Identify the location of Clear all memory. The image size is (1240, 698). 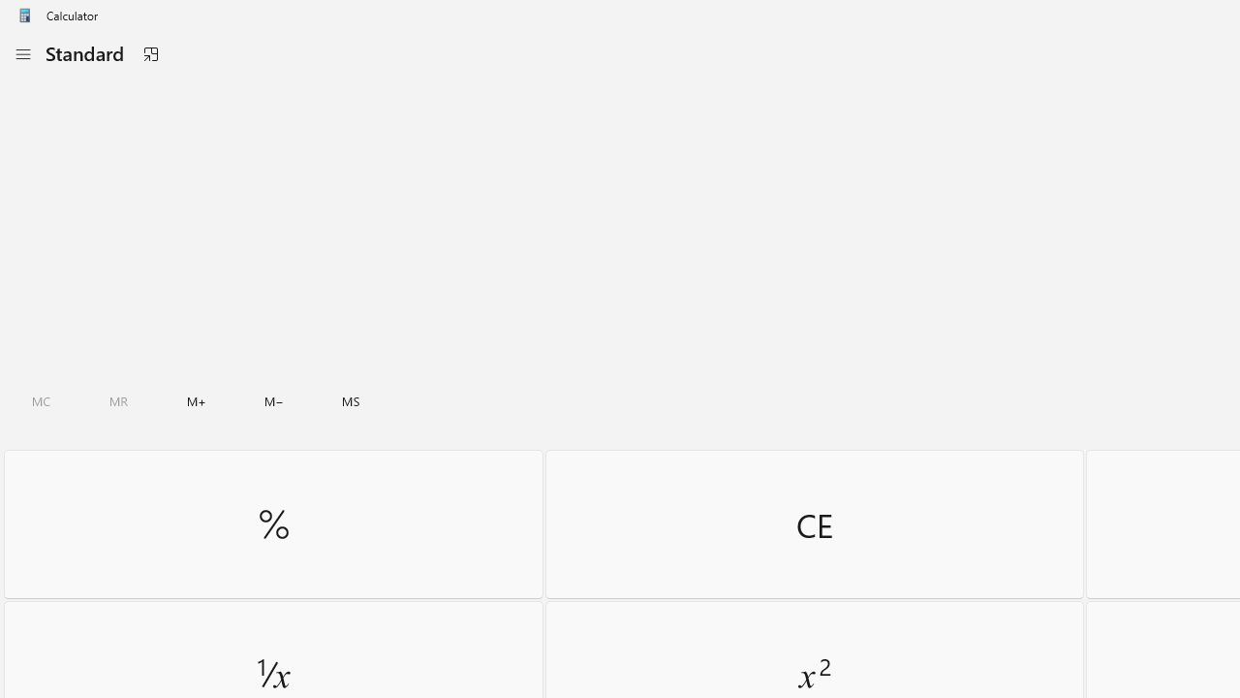
(41, 401).